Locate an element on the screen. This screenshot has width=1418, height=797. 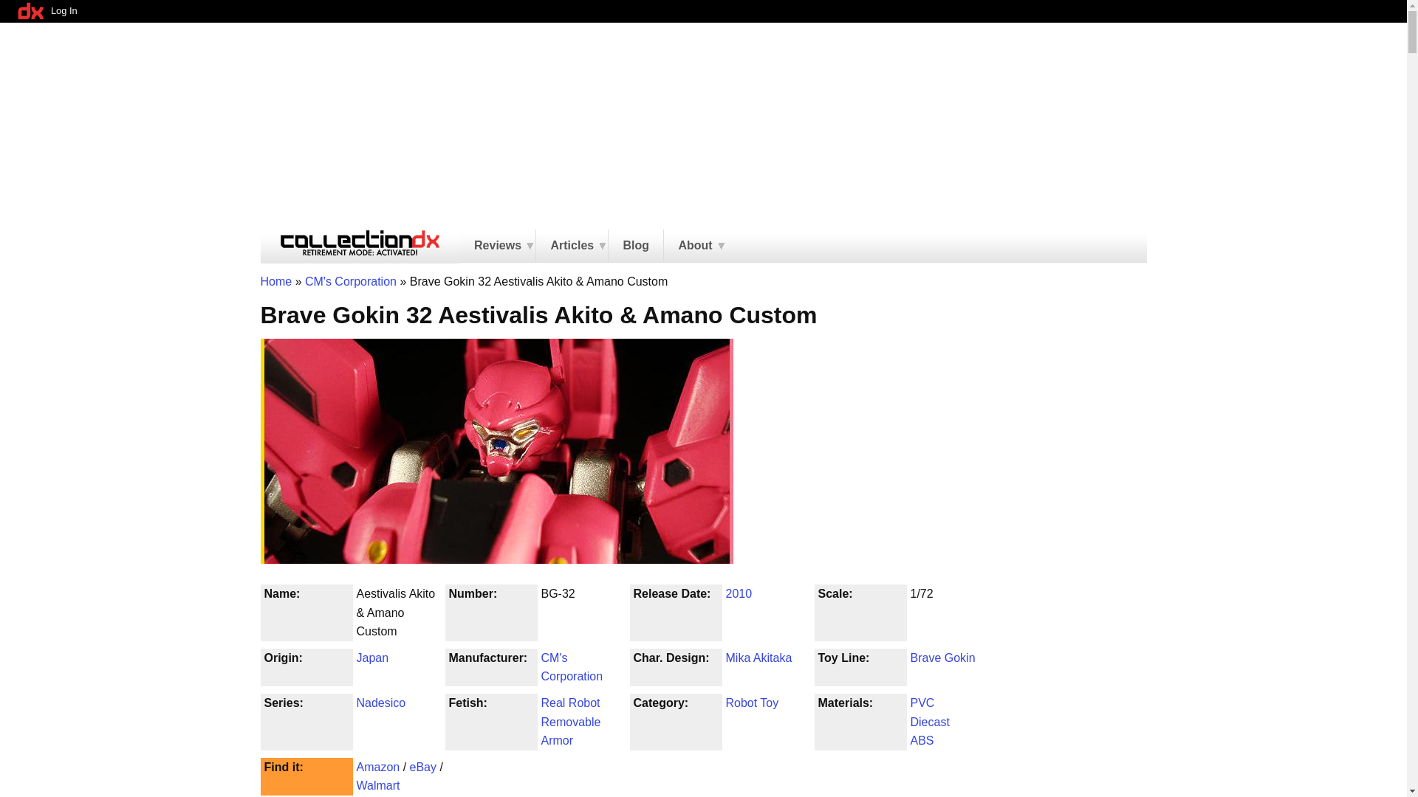
Japan is located at coordinates (372, 658).